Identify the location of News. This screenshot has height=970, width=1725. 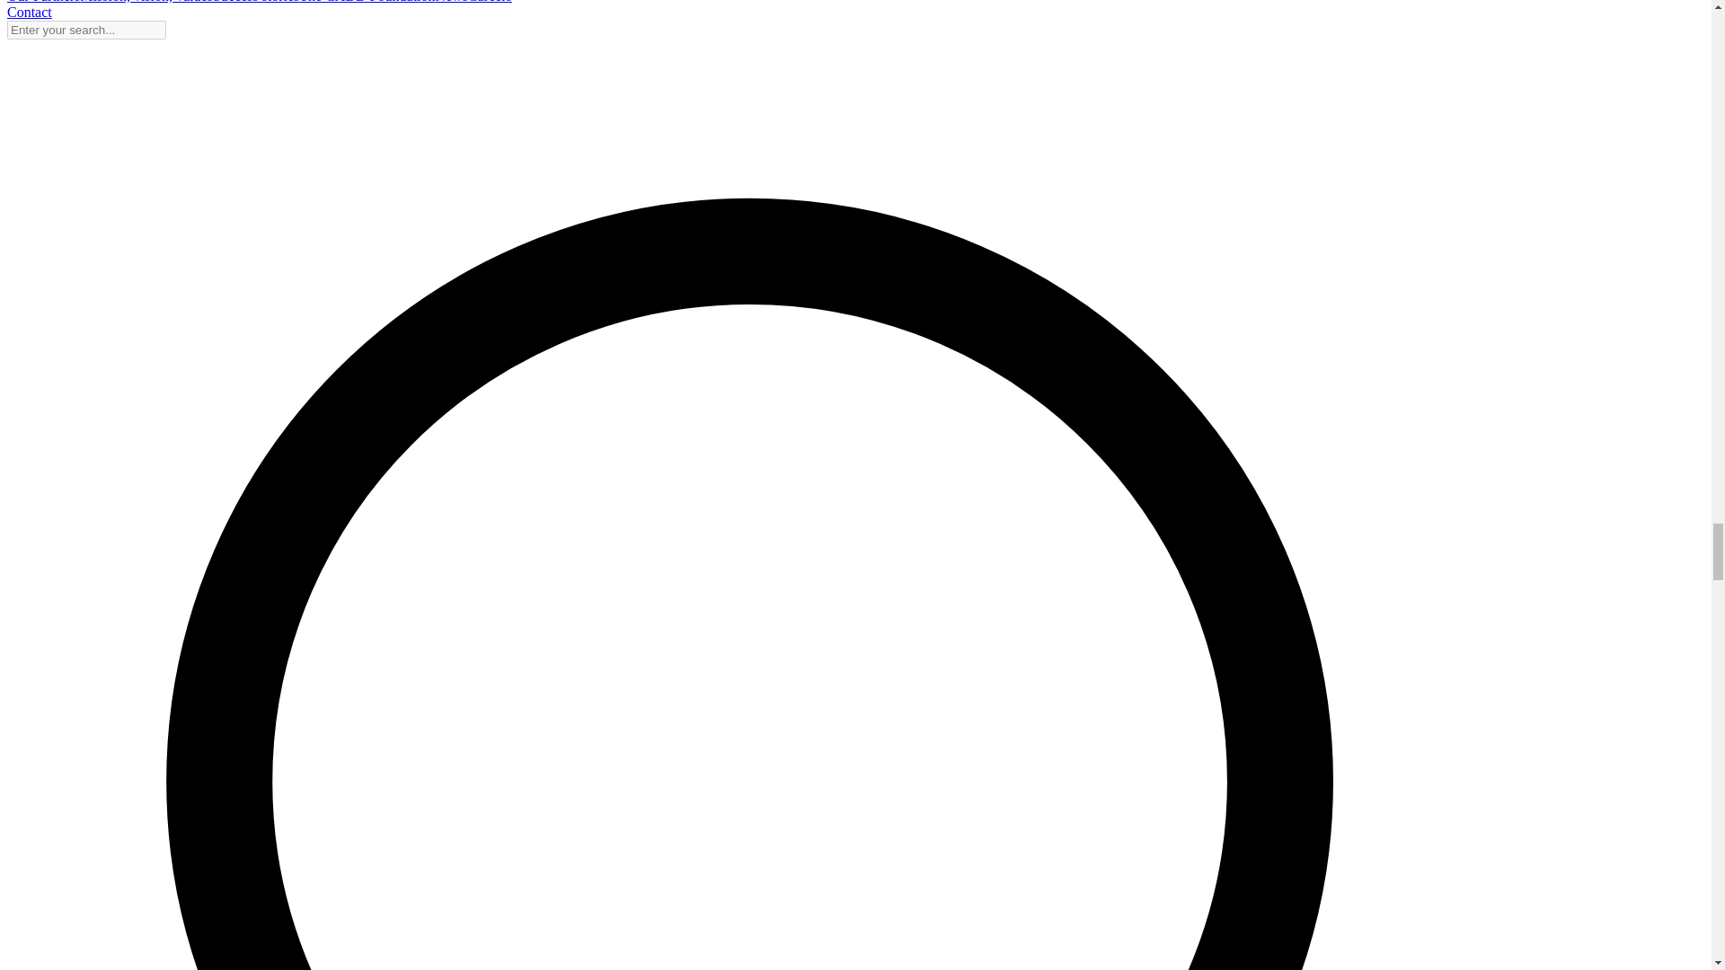
(451, 2).